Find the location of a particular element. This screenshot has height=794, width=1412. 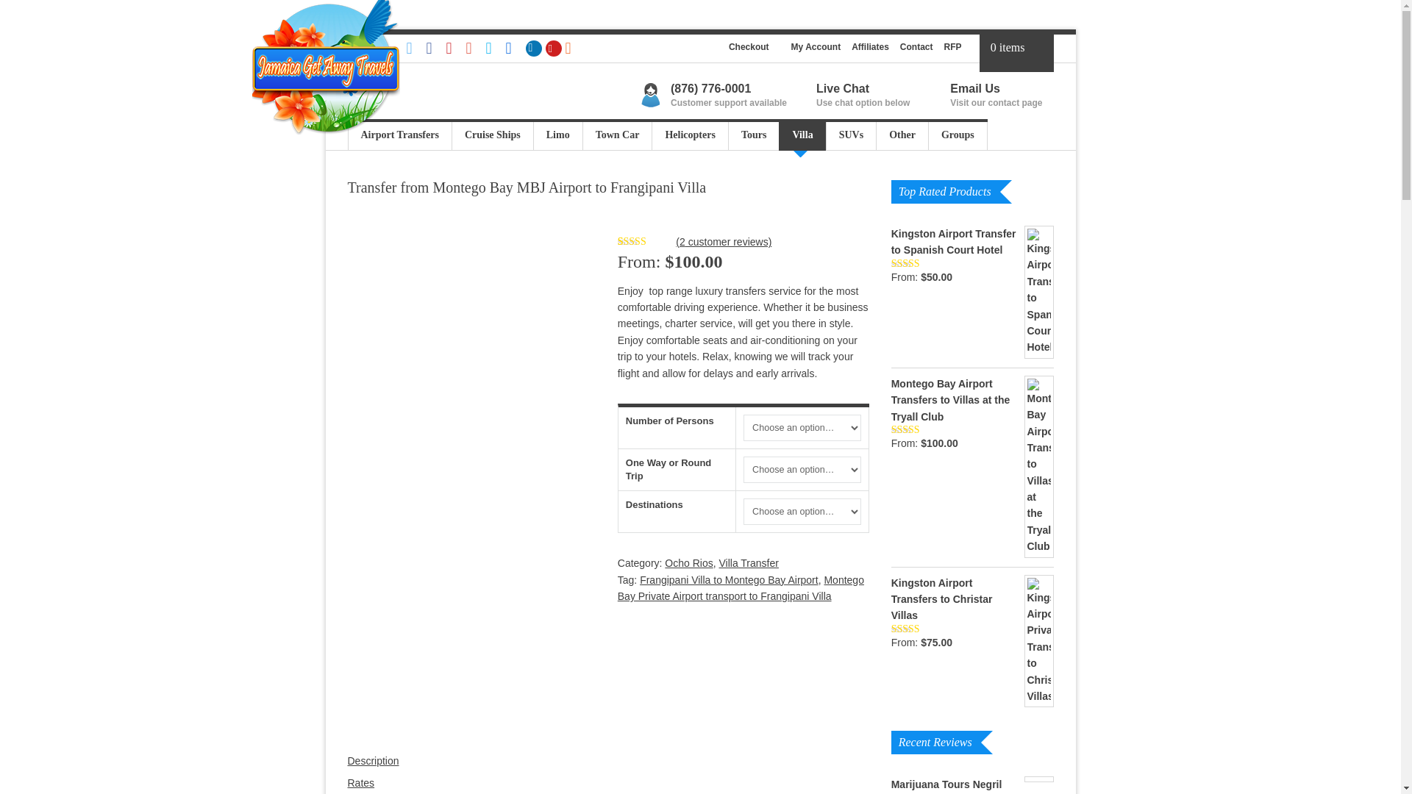

My Account is located at coordinates (816, 47).